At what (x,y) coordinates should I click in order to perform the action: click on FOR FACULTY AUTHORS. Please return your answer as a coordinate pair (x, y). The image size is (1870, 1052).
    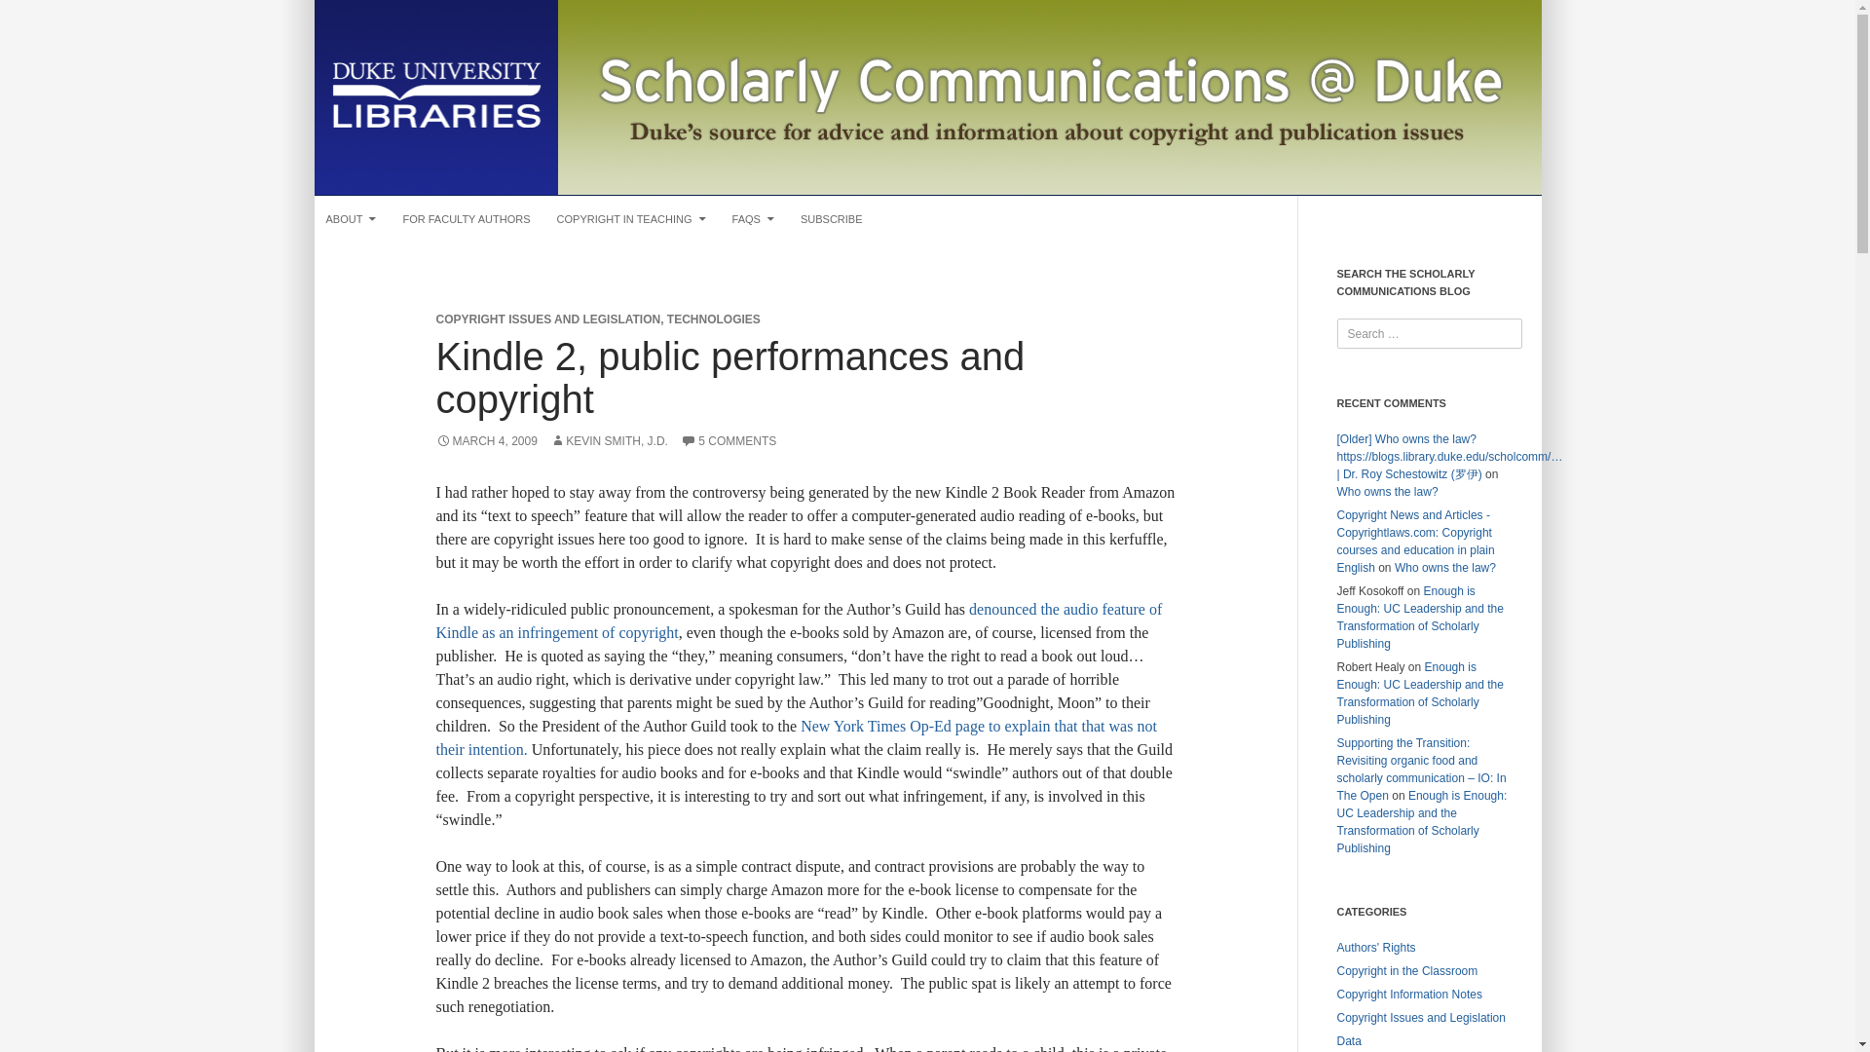
    Looking at the image, I should click on (466, 218).